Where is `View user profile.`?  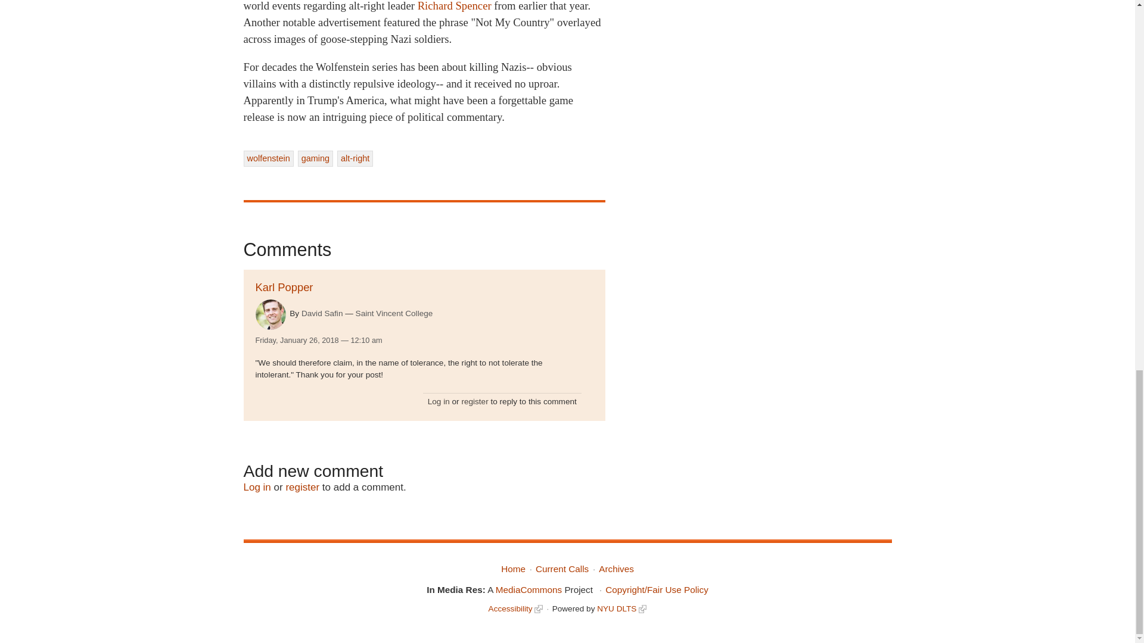 View user profile. is located at coordinates (270, 314).